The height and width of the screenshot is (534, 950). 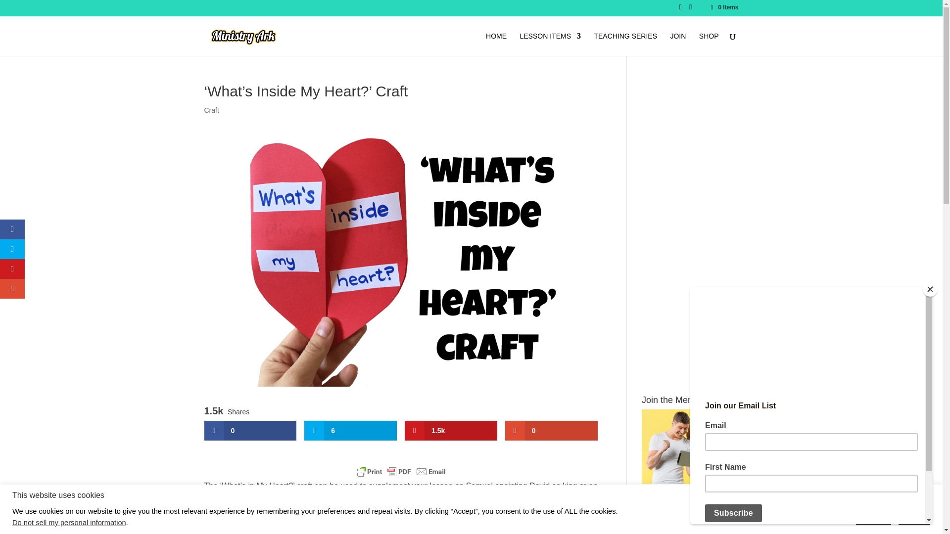 What do you see at coordinates (550, 44) in the screenshot?
I see `LESSON ITEMS` at bounding box center [550, 44].